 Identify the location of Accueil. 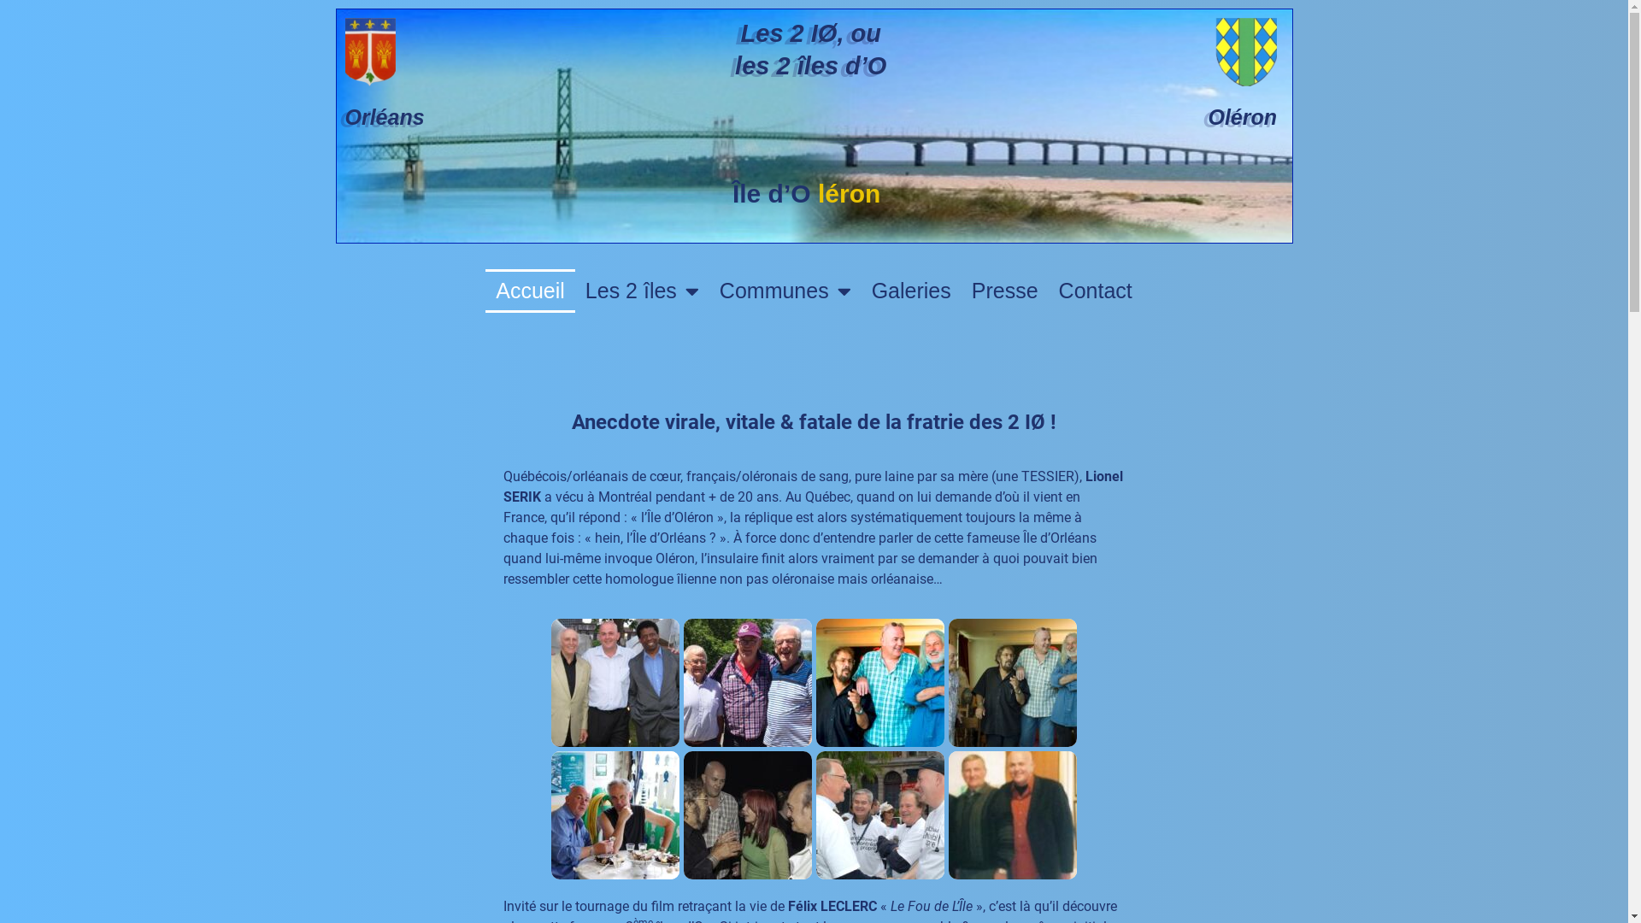
(530, 291).